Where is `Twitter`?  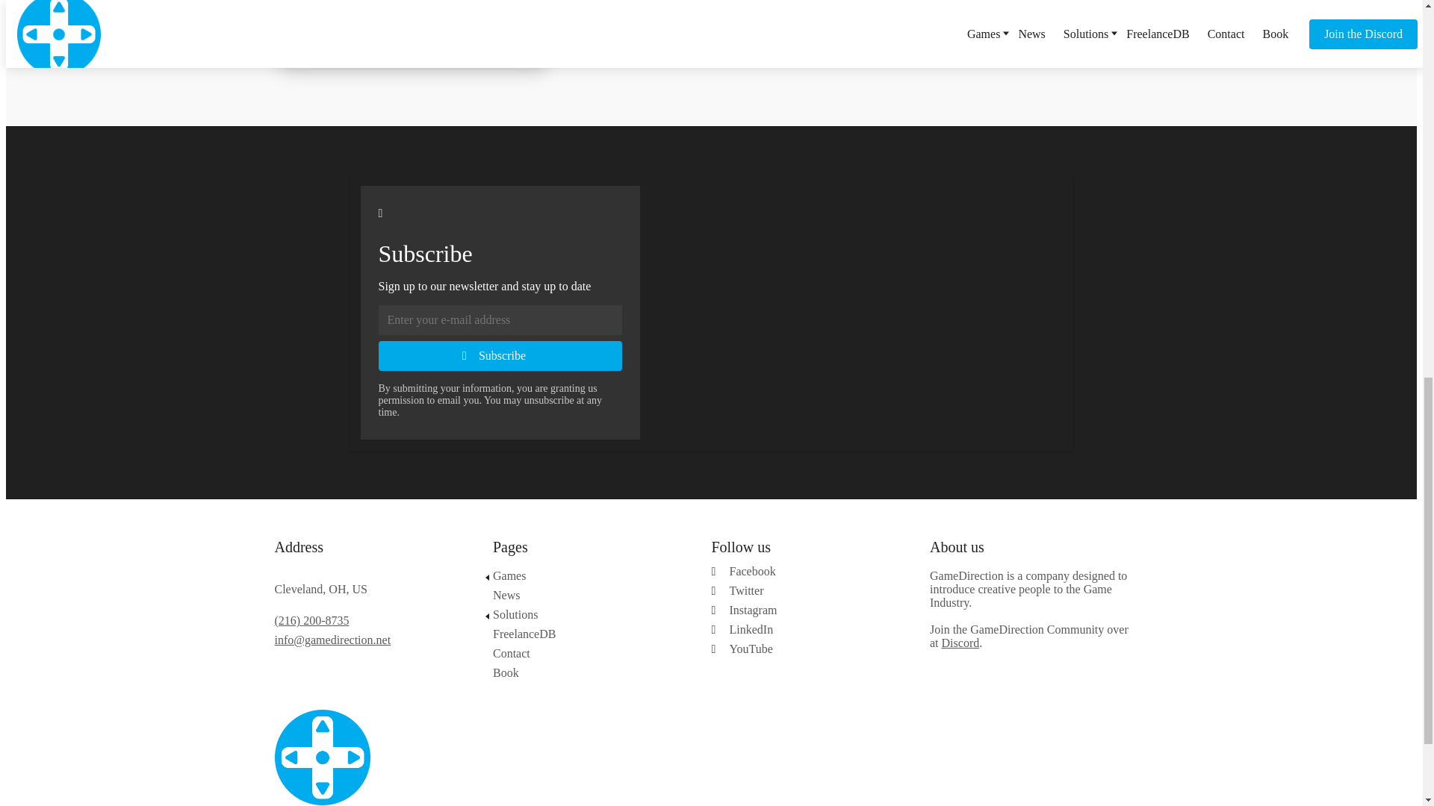 Twitter is located at coordinates (814, 591).